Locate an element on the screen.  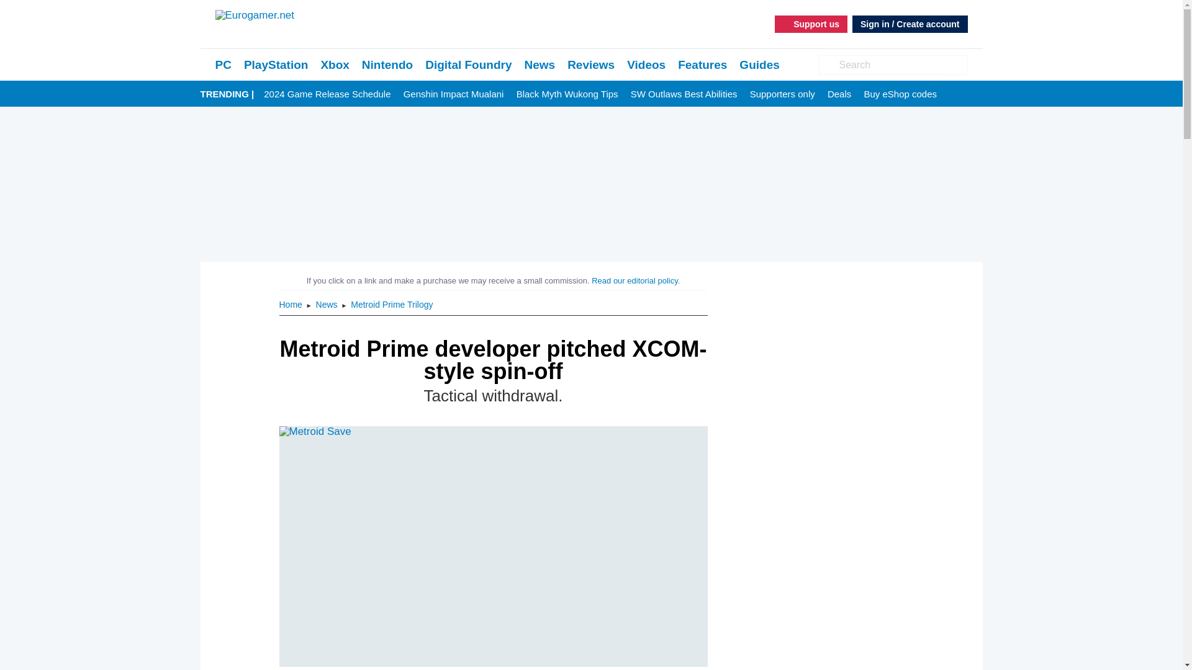
Black Myth Wukong Tips is located at coordinates (567, 94).